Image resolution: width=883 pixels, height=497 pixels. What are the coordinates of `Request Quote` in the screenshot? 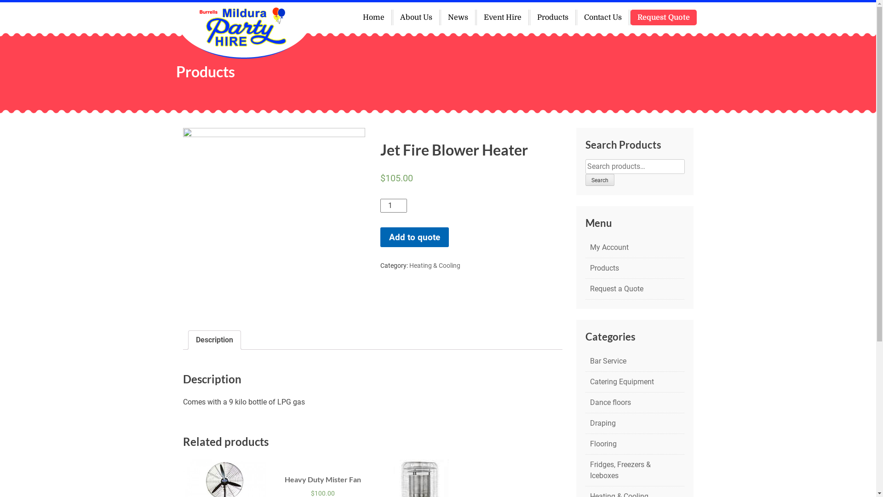 It's located at (663, 17).